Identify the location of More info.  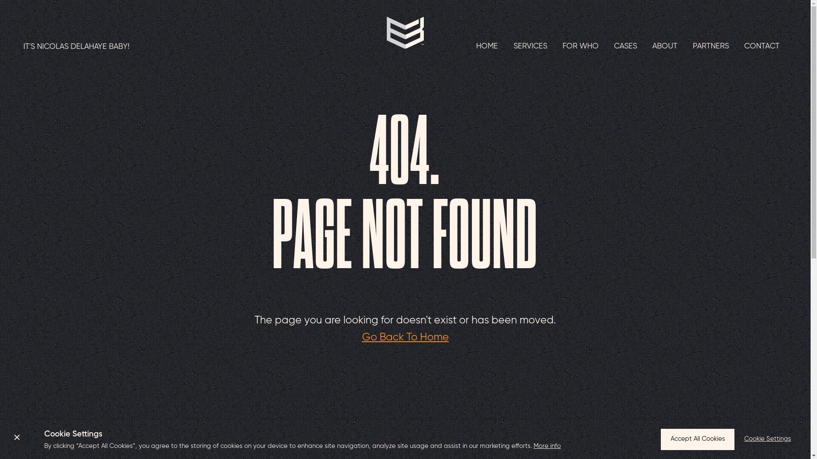
(547, 446).